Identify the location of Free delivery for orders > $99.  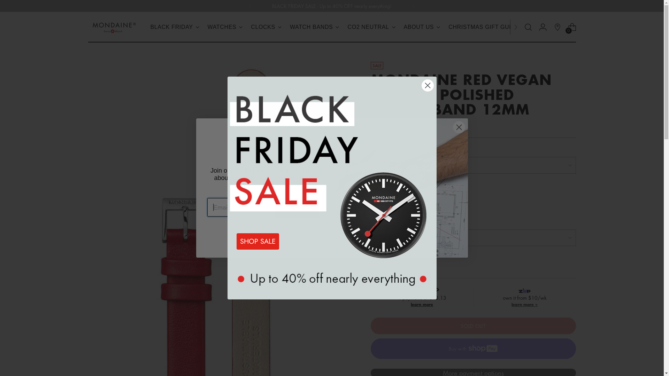
(332, 6).